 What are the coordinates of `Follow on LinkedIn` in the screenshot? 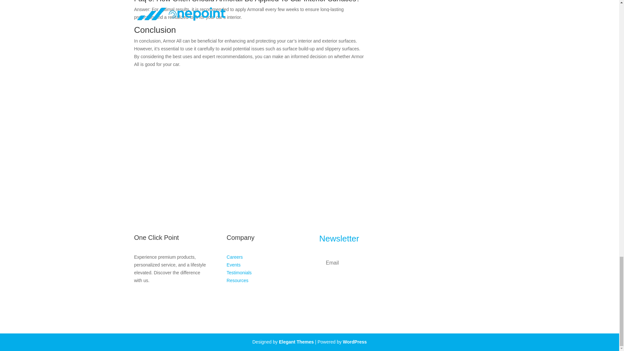 It's located at (165, 299).